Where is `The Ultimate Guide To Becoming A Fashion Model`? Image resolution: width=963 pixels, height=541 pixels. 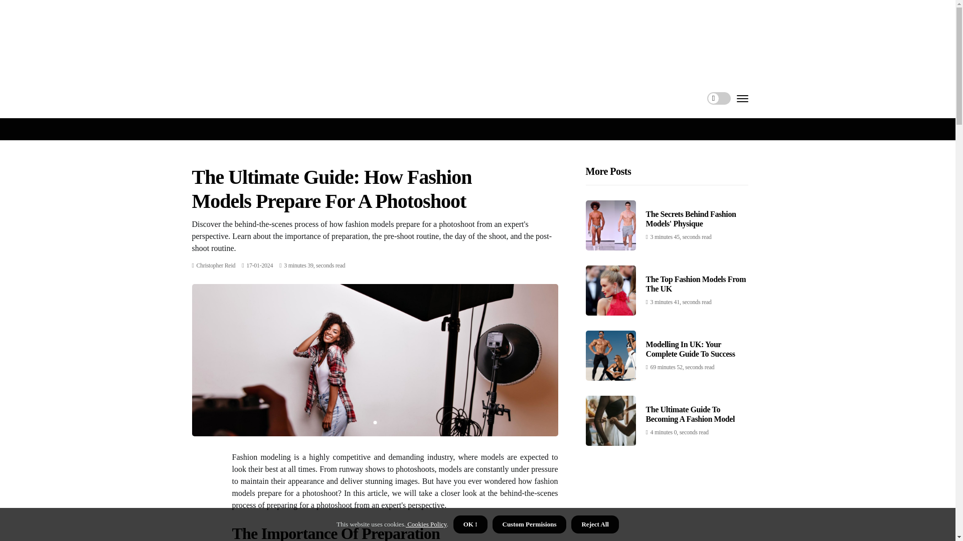 The Ultimate Guide To Becoming A Fashion Model is located at coordinates (691, 414).